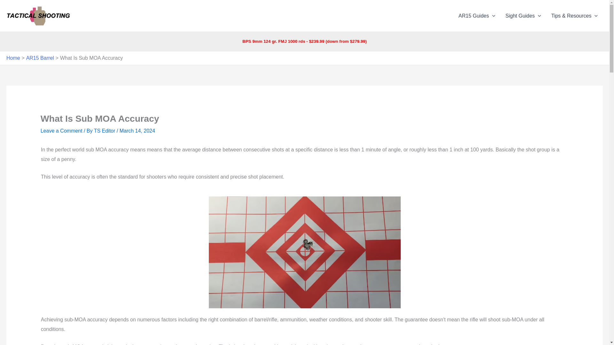 This screenshot has height=345, width=614. I want to click on Sight Guides, so click(523, 16).